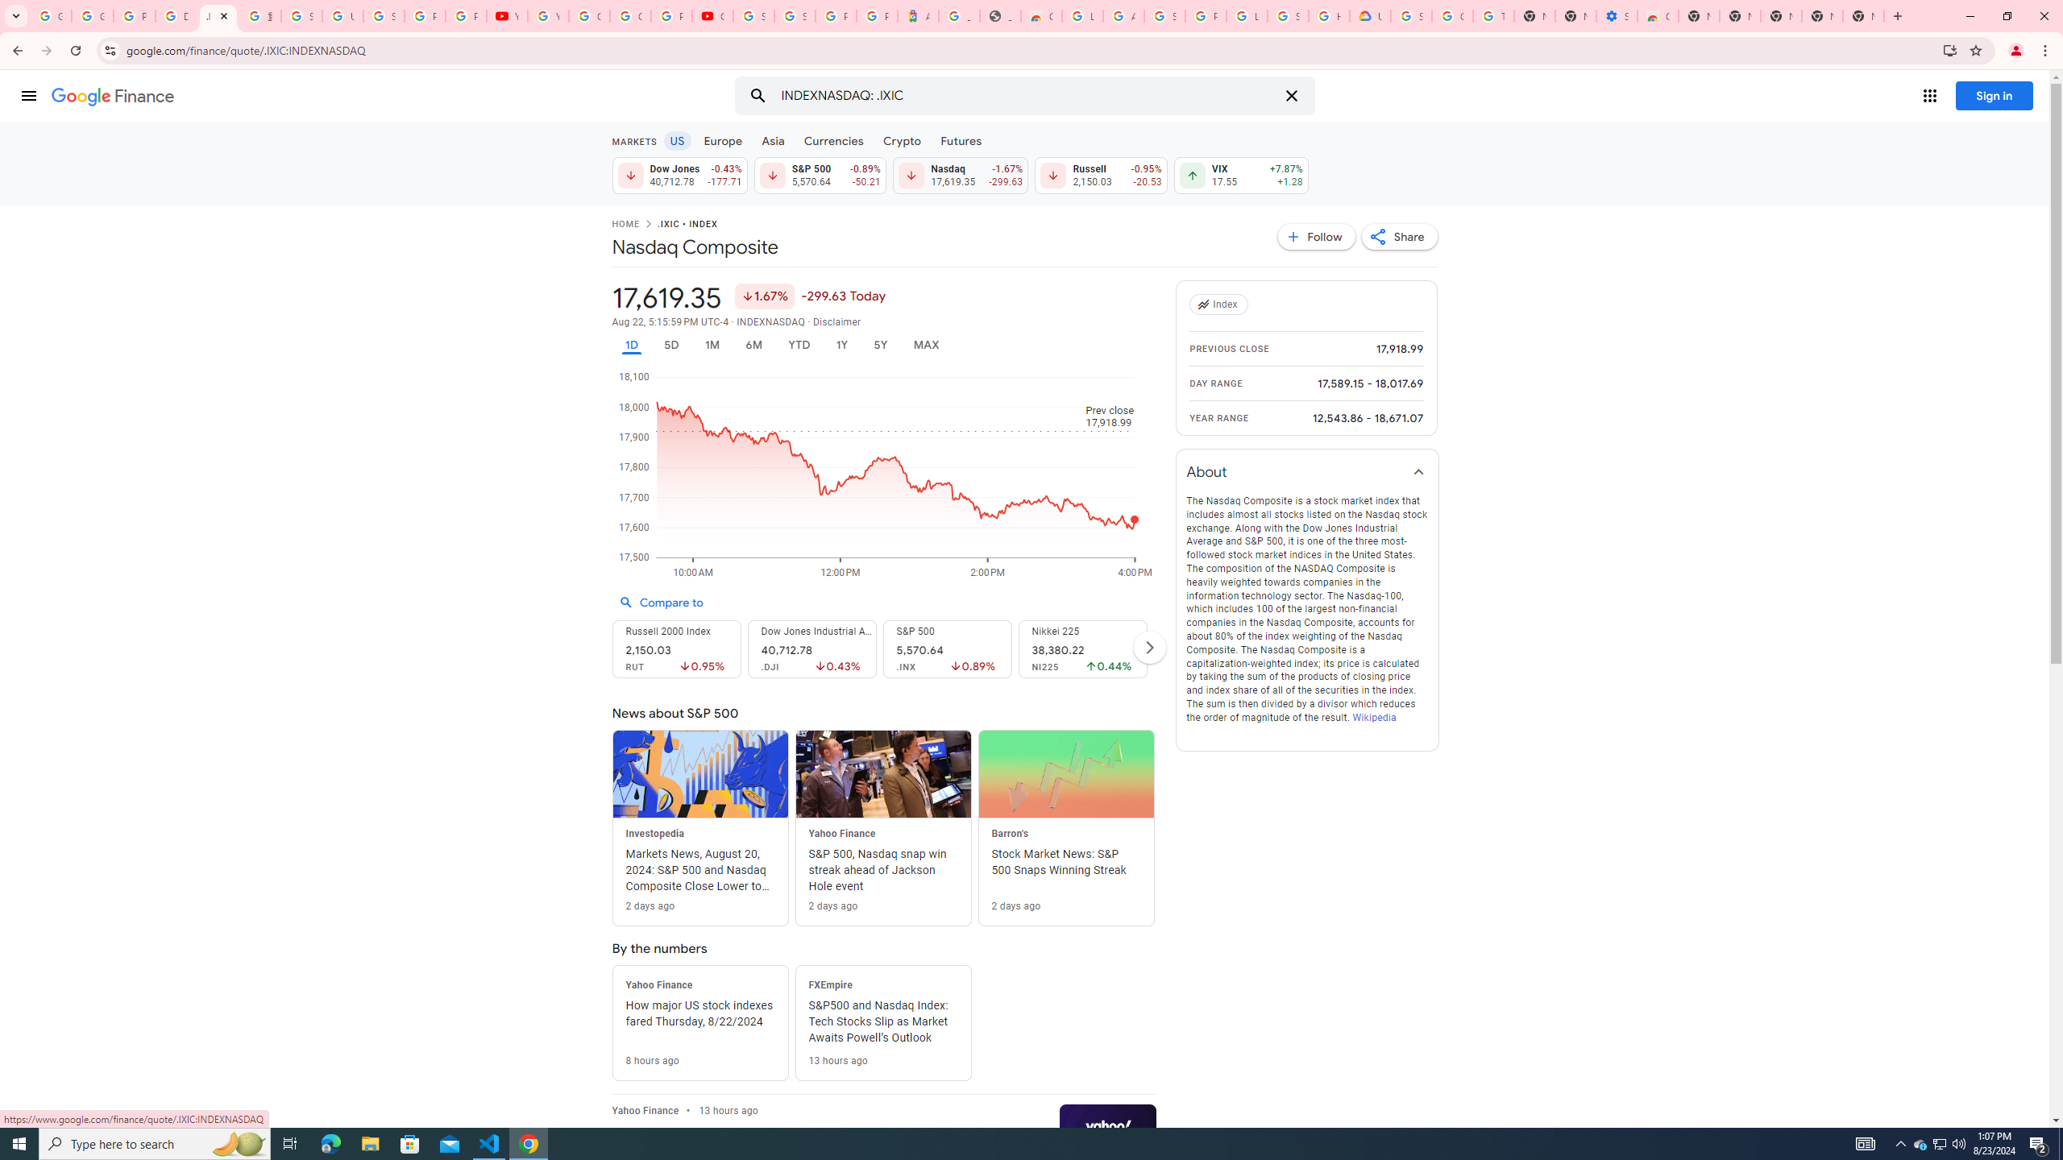 Image resolution: width=2063 pixels, height=1160 pixels. What do you see at coordinates (1241, 175) in the screenshot?
I see `VIX 17.55 Up by 7.87% +1.28` at bounding box center [1241, 175].